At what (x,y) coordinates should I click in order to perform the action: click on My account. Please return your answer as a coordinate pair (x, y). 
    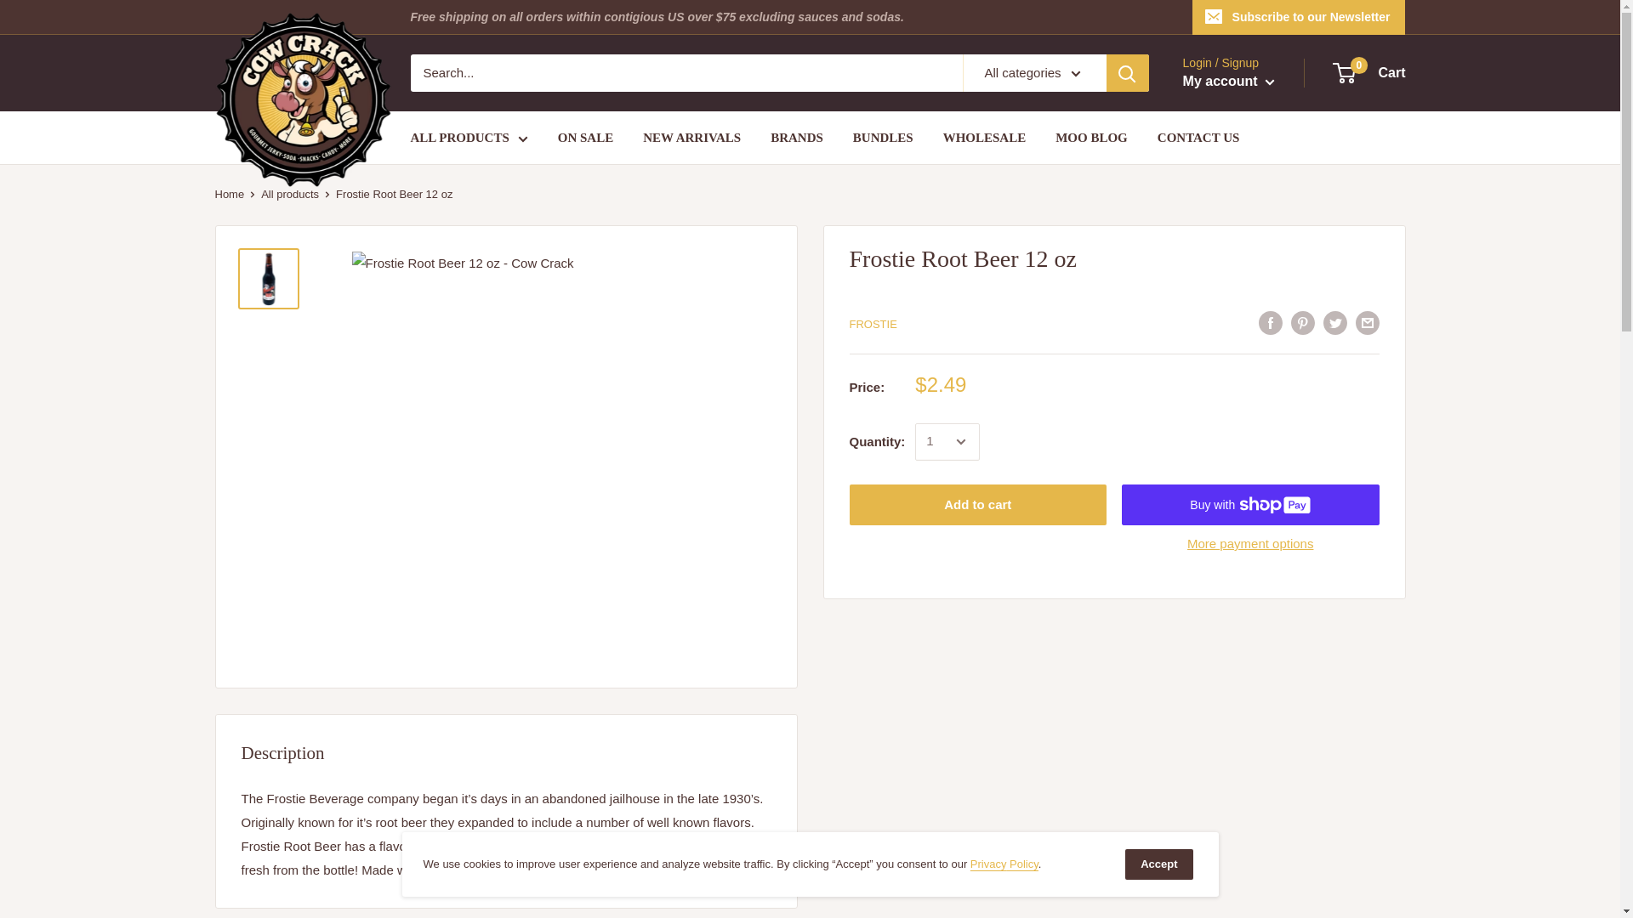
    Looking at the image, I should click on (1369, 73).